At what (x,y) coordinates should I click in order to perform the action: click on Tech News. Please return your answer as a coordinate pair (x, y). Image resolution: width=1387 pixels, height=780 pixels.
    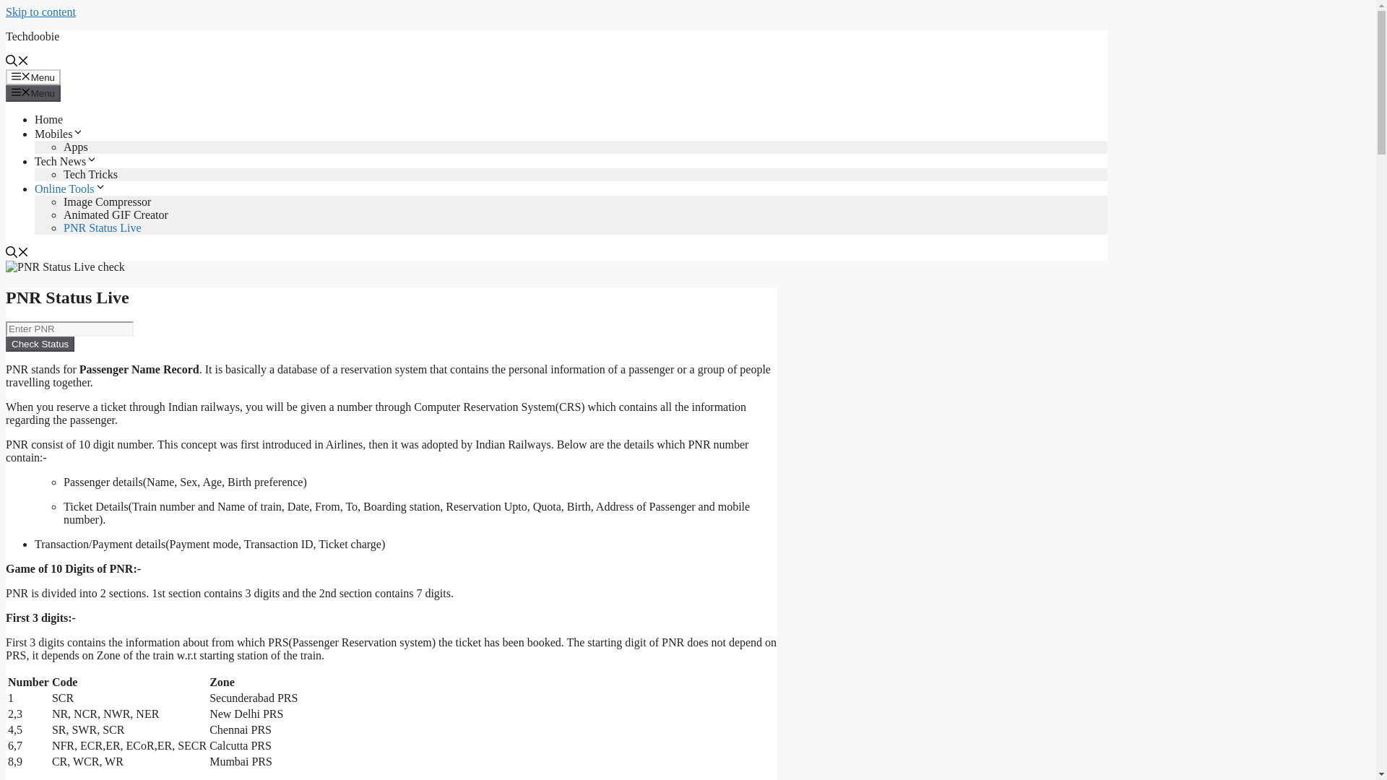
    Looking at the image, I should click on (66, 161).